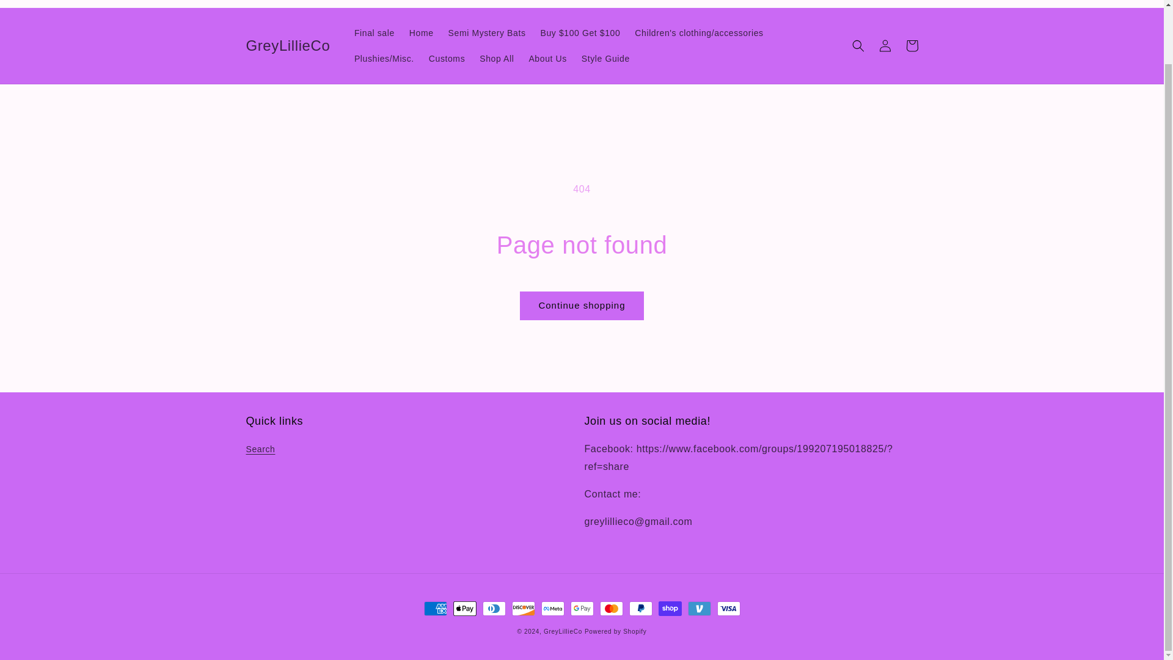 This screenshot has height=660, width=1173. What do you see at coordinates (616, 631) in the screenshot?
I see `Powered by Shopify` at bounding box center [616, 631].